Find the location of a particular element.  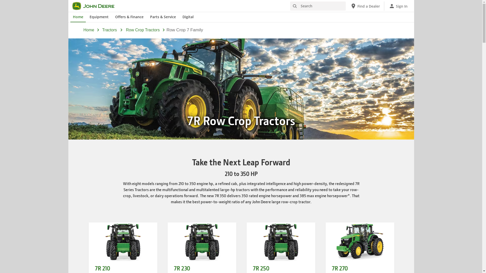

Row Crop Tractors is located at coordinates (143, 30).